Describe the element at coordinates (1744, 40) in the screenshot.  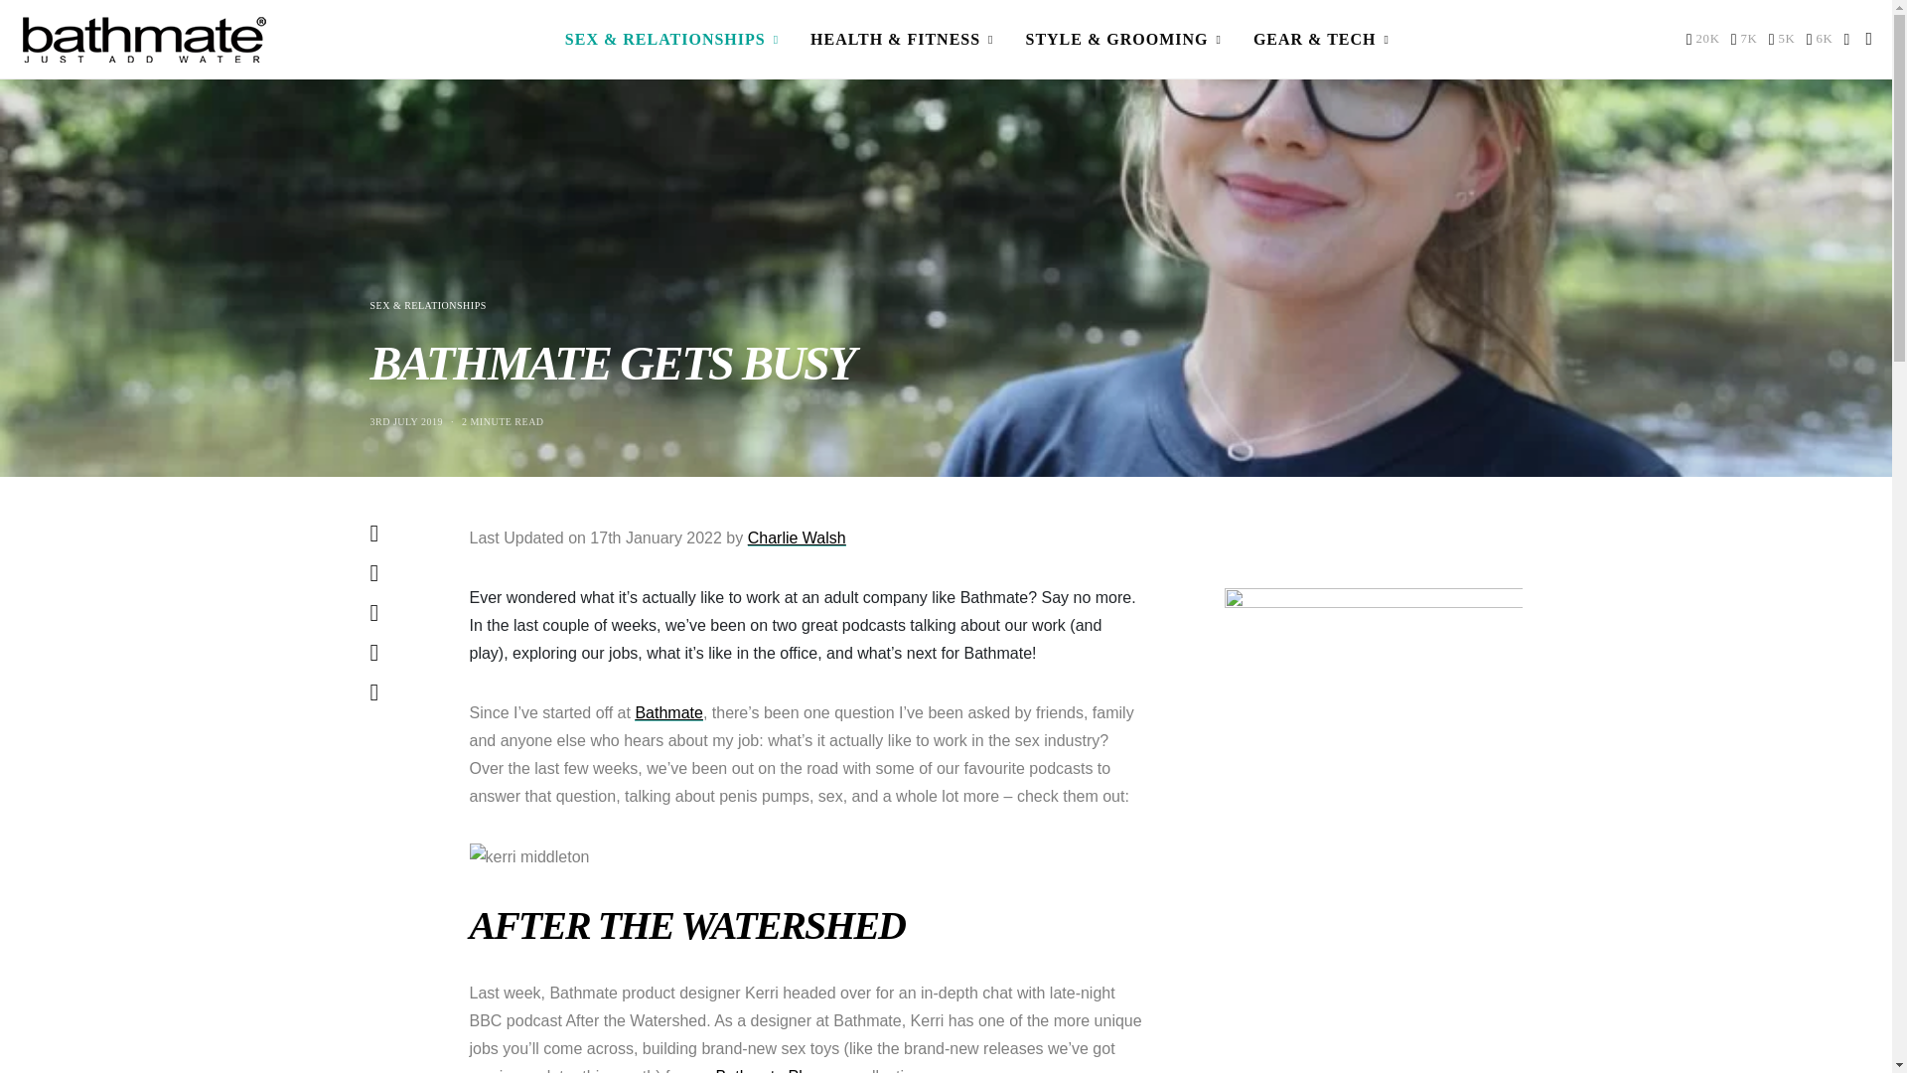
I see `7K` at that location.